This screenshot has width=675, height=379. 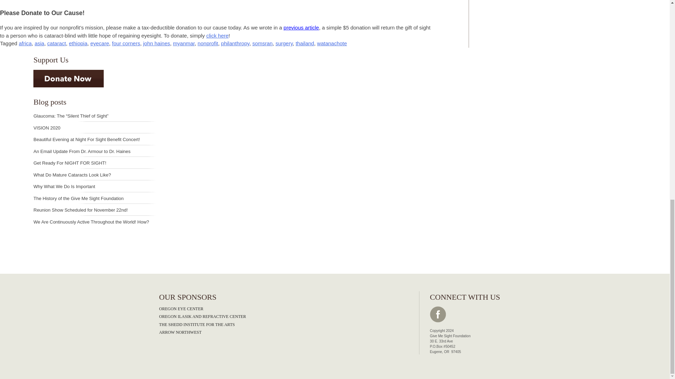 What do you see at coordinates (332, 43) in the screenshot?
I see `watanachote` at bounding box center [332, 43].